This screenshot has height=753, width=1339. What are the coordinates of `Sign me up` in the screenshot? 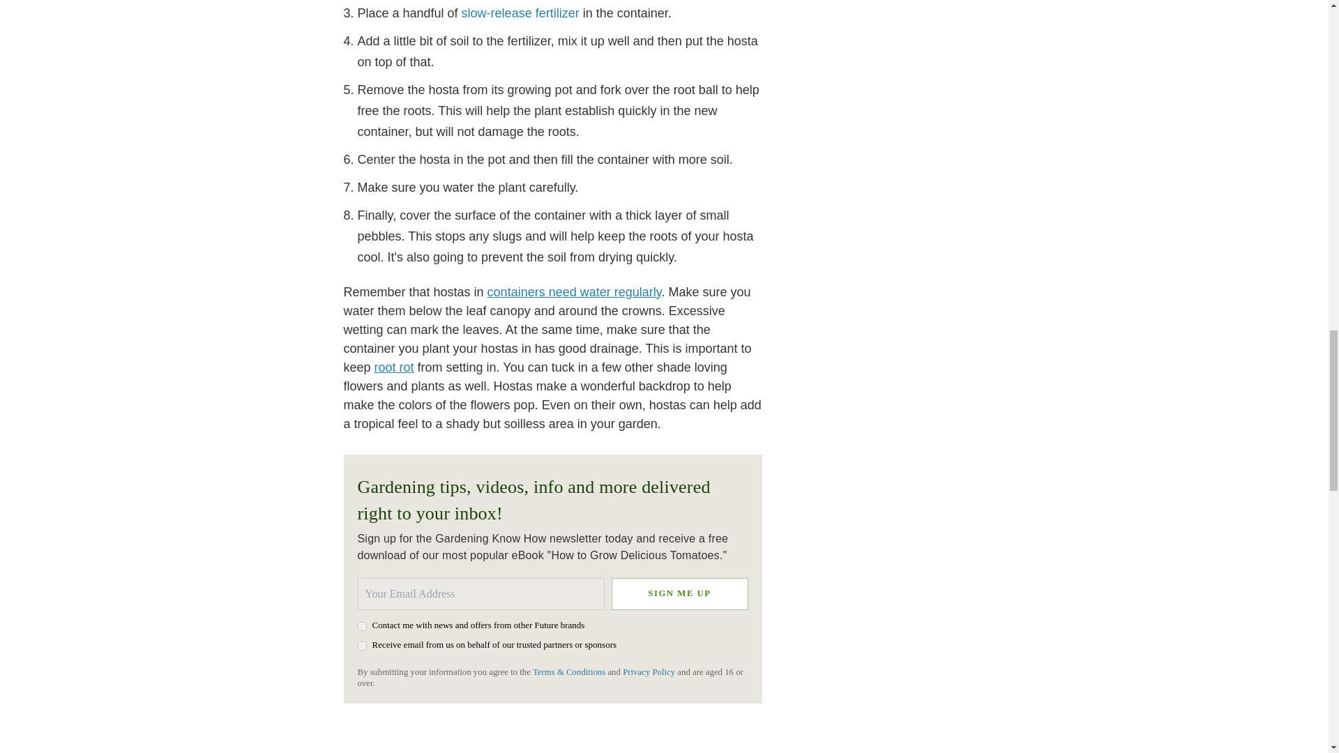 It's located at (679, 593).